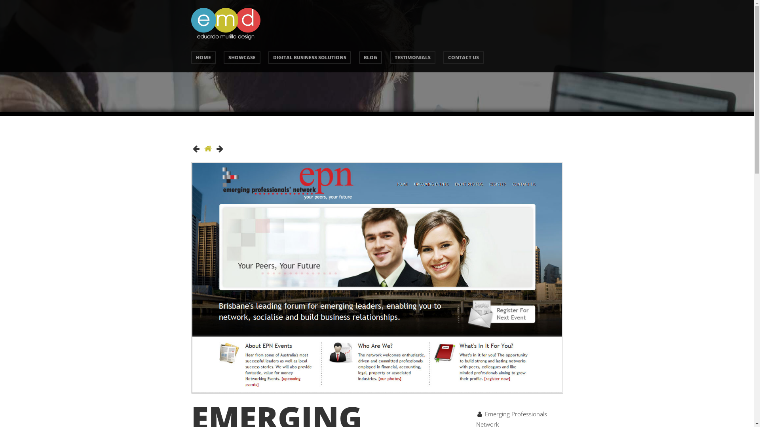 This screenshot has height=427, width=760. Describe the element at coordinates (310, 58) in the screenshot. I see `DIGITAL BUSINESS SOLUTIONS` at that location.